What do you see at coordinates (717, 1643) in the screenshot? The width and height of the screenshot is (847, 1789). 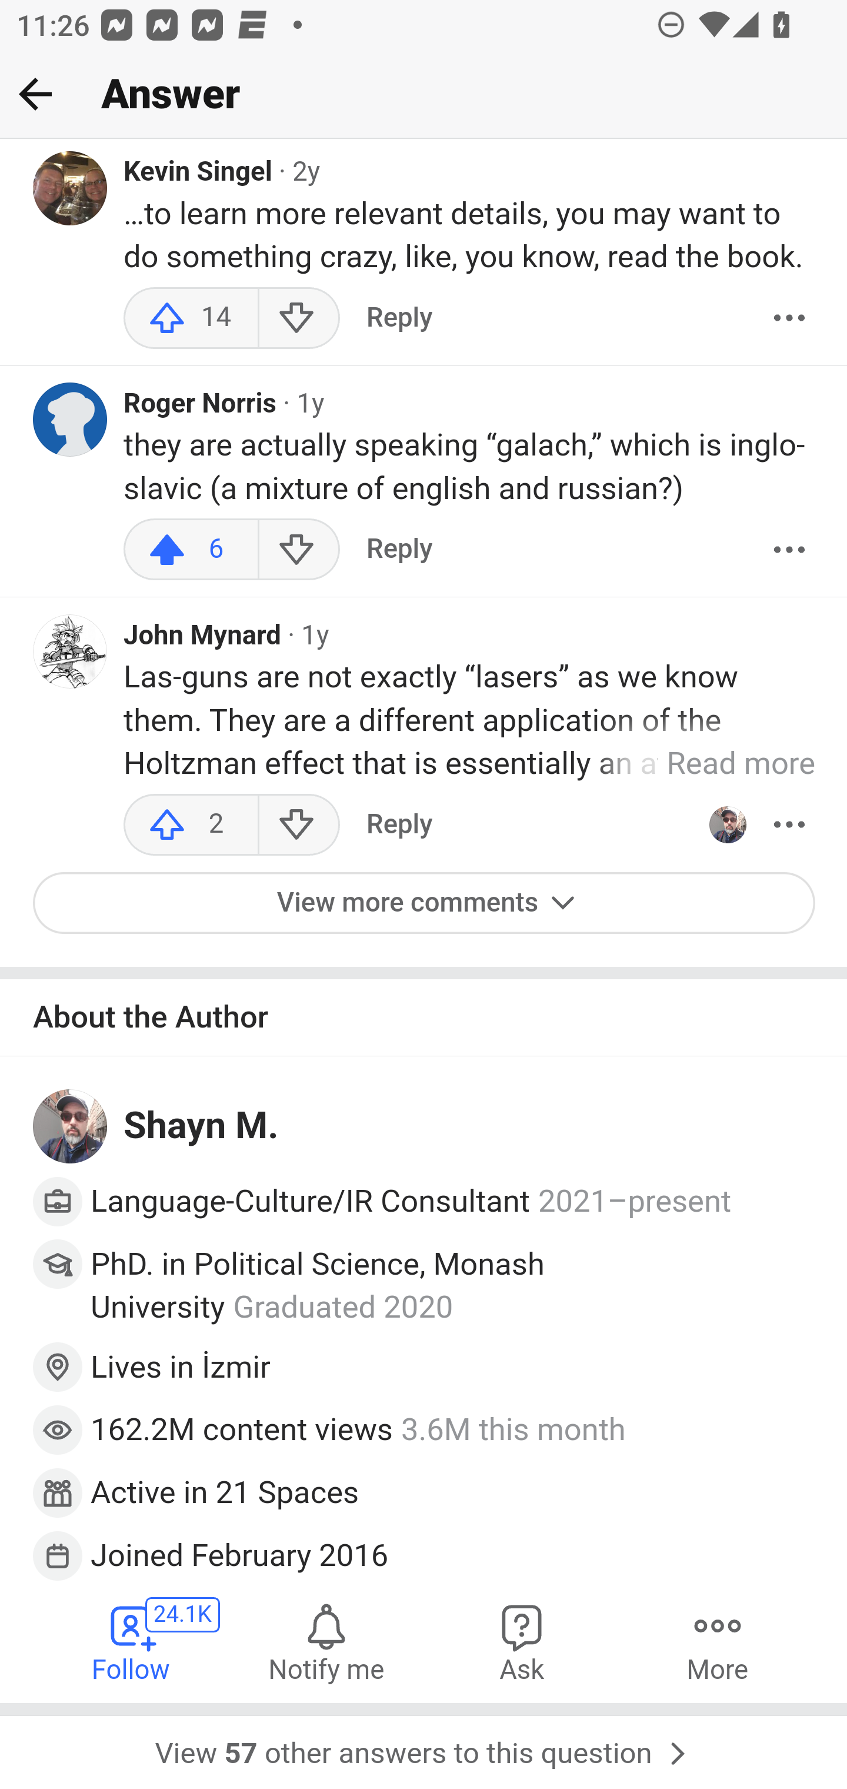 I see `More` at bounding box center [717, 1643].